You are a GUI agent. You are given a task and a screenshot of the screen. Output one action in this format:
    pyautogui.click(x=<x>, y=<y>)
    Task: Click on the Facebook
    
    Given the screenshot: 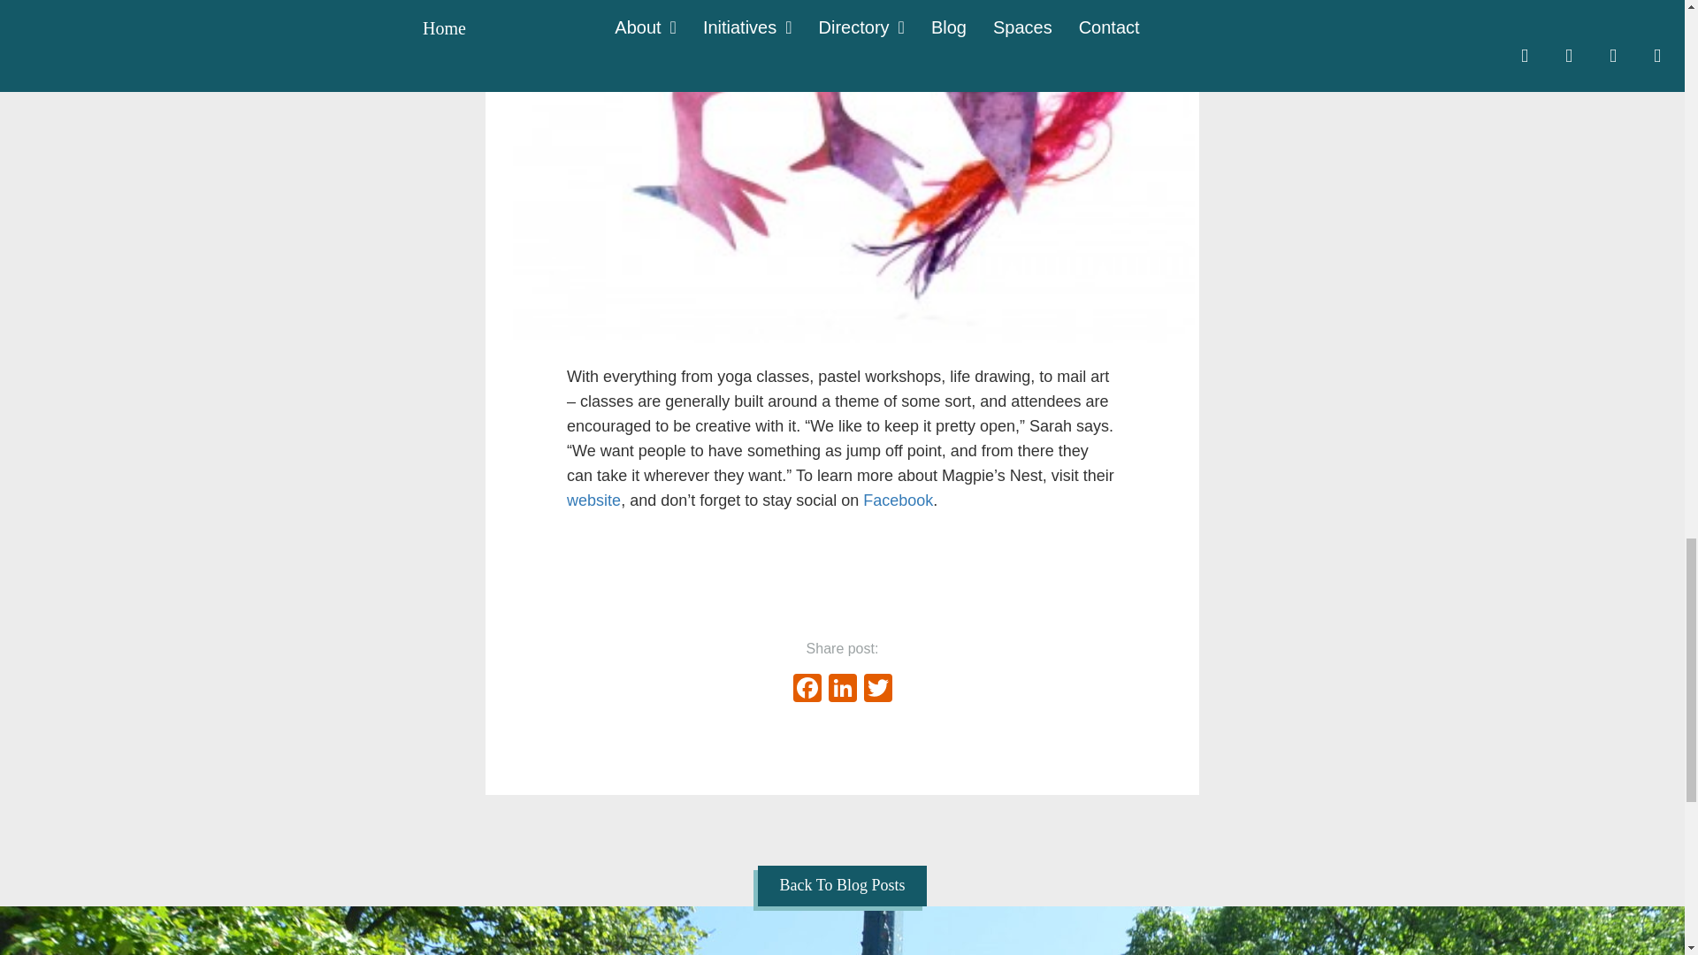 What is the action you would take?
    pyautogui.click(x=807, y=690)
    